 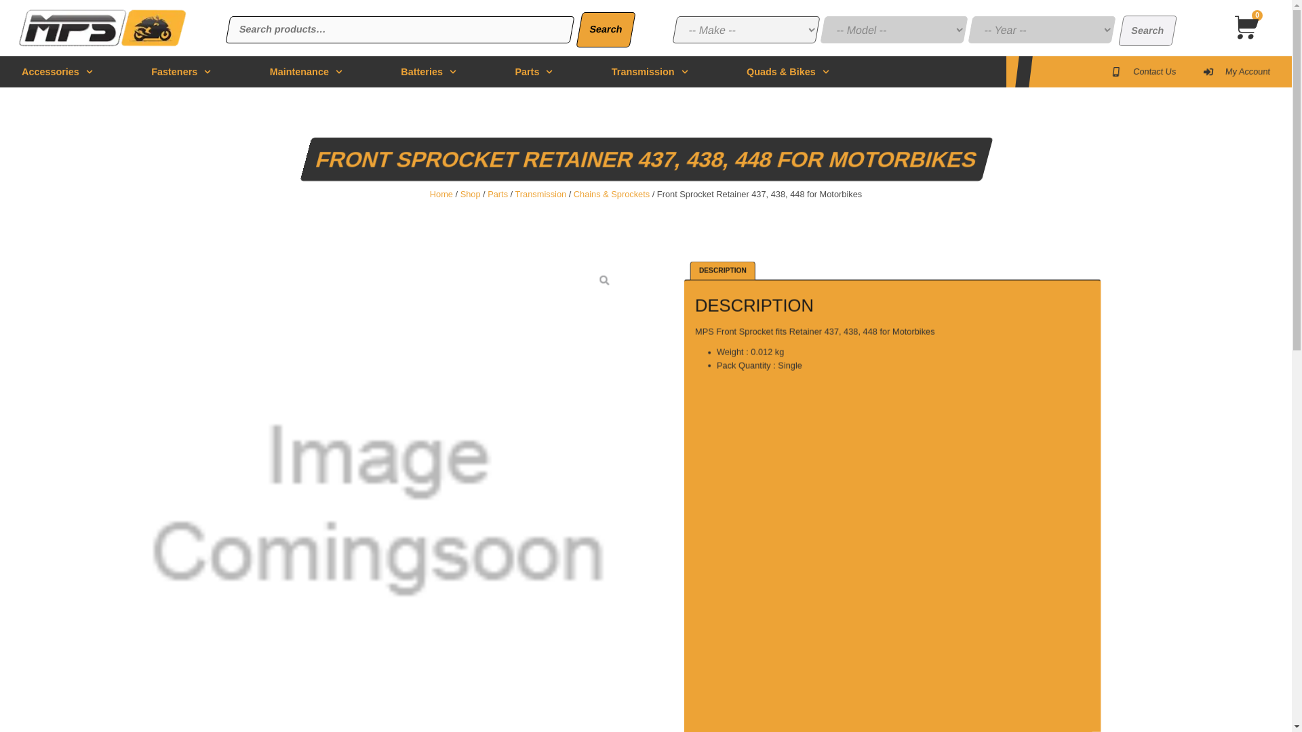 I want to click on Search, so click(x=604, y=30).